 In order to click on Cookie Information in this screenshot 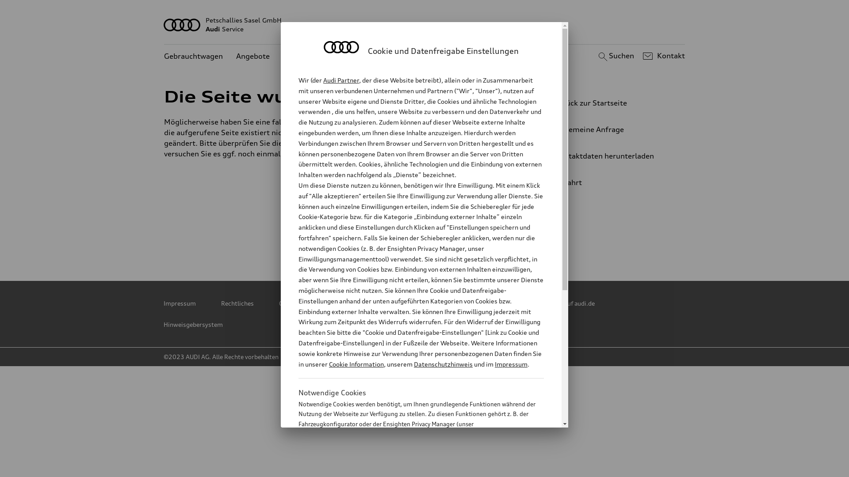, I will do `click(411, 468)`.